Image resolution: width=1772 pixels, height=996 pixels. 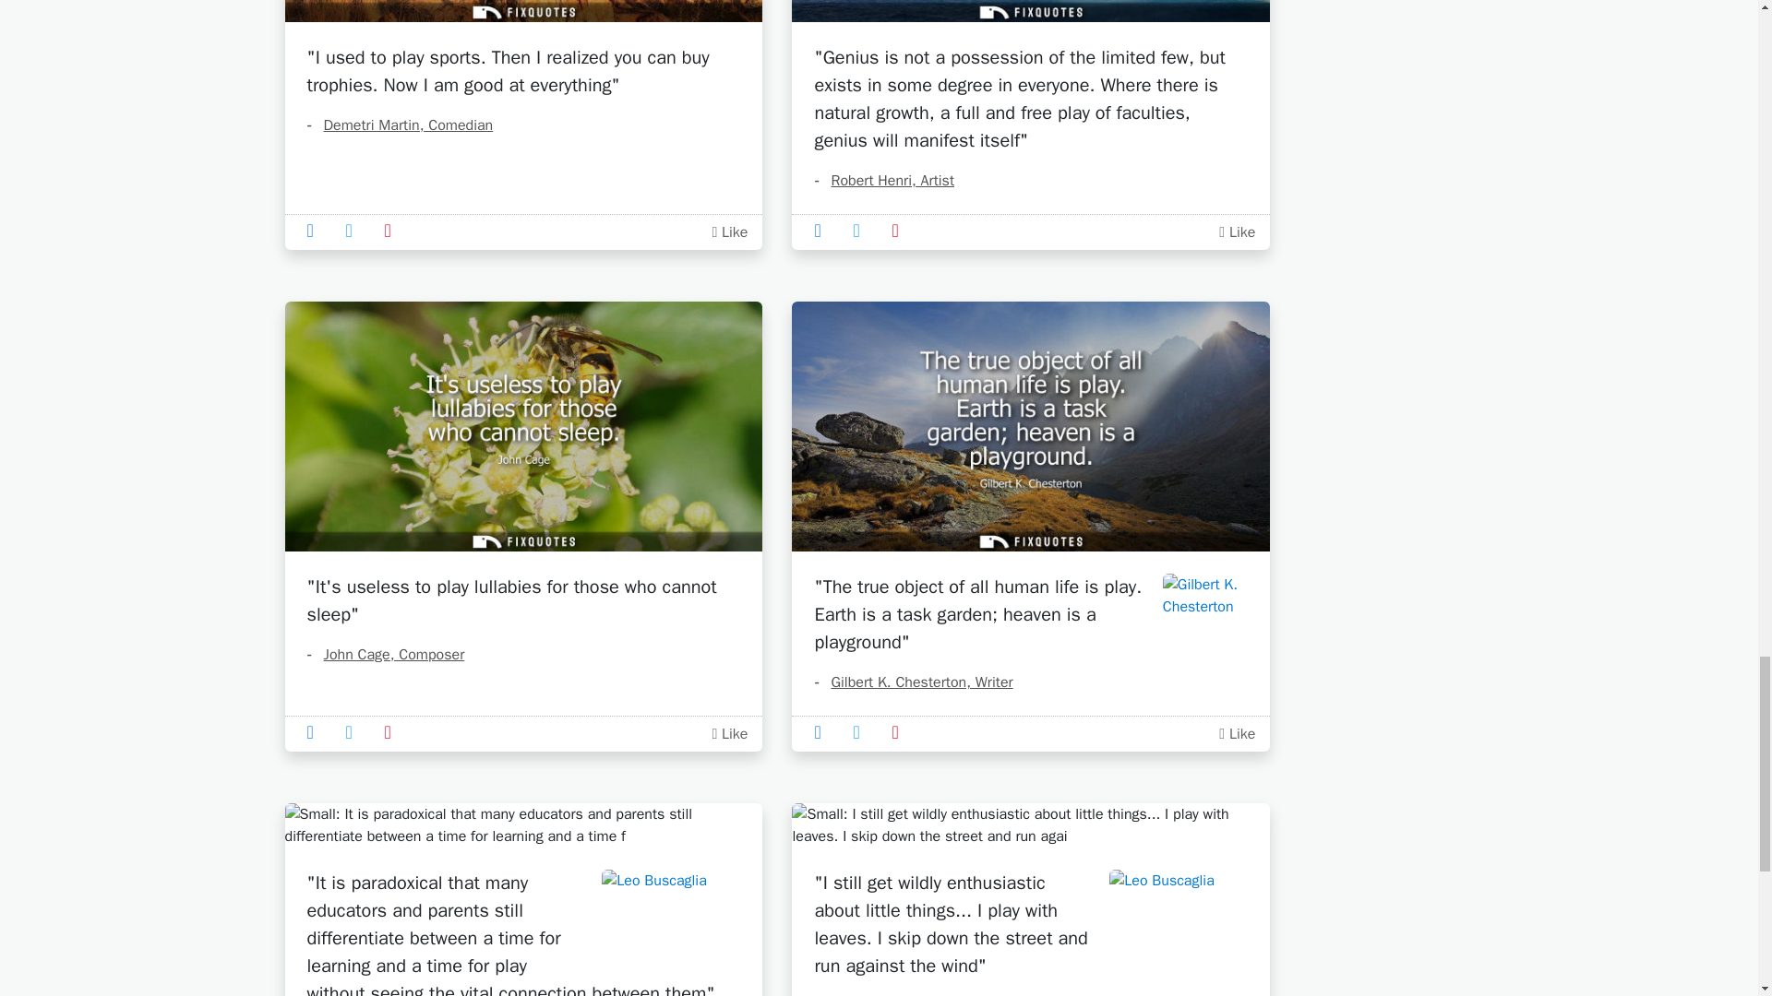 I want to click on Share on Twitter, so click(x=354, y=231).